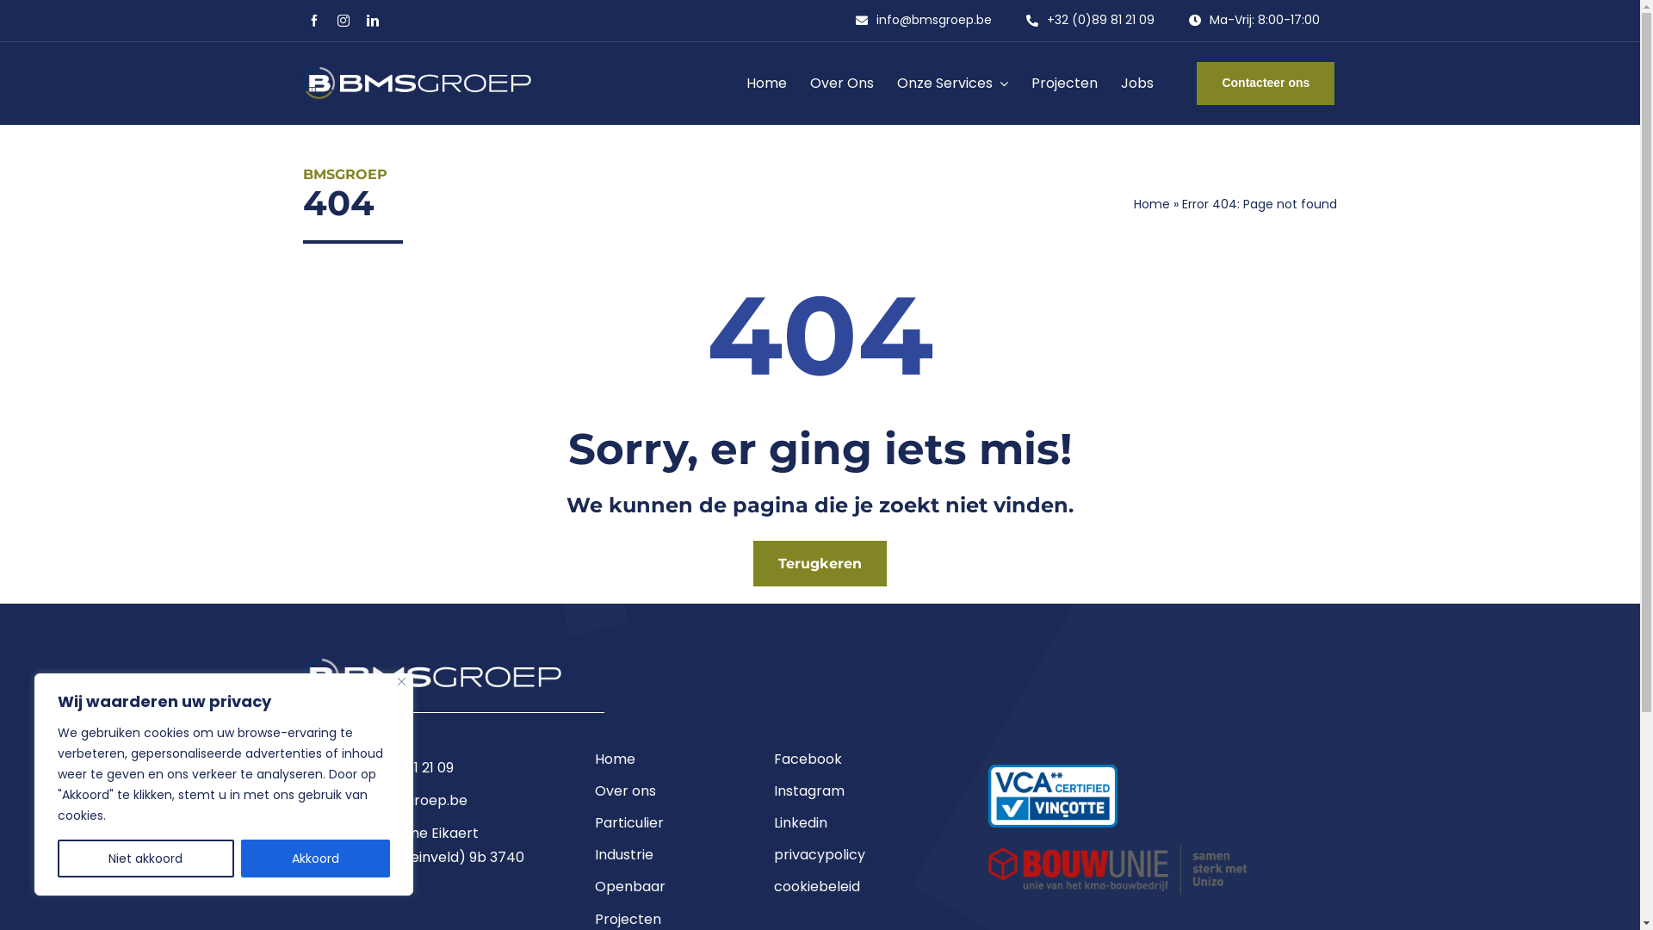 Image resolution: width=1653 pixels, height=930 pixels. Describe the element at coordinates (1137, 83) in the screenshot. I see `Jobs` at that location.